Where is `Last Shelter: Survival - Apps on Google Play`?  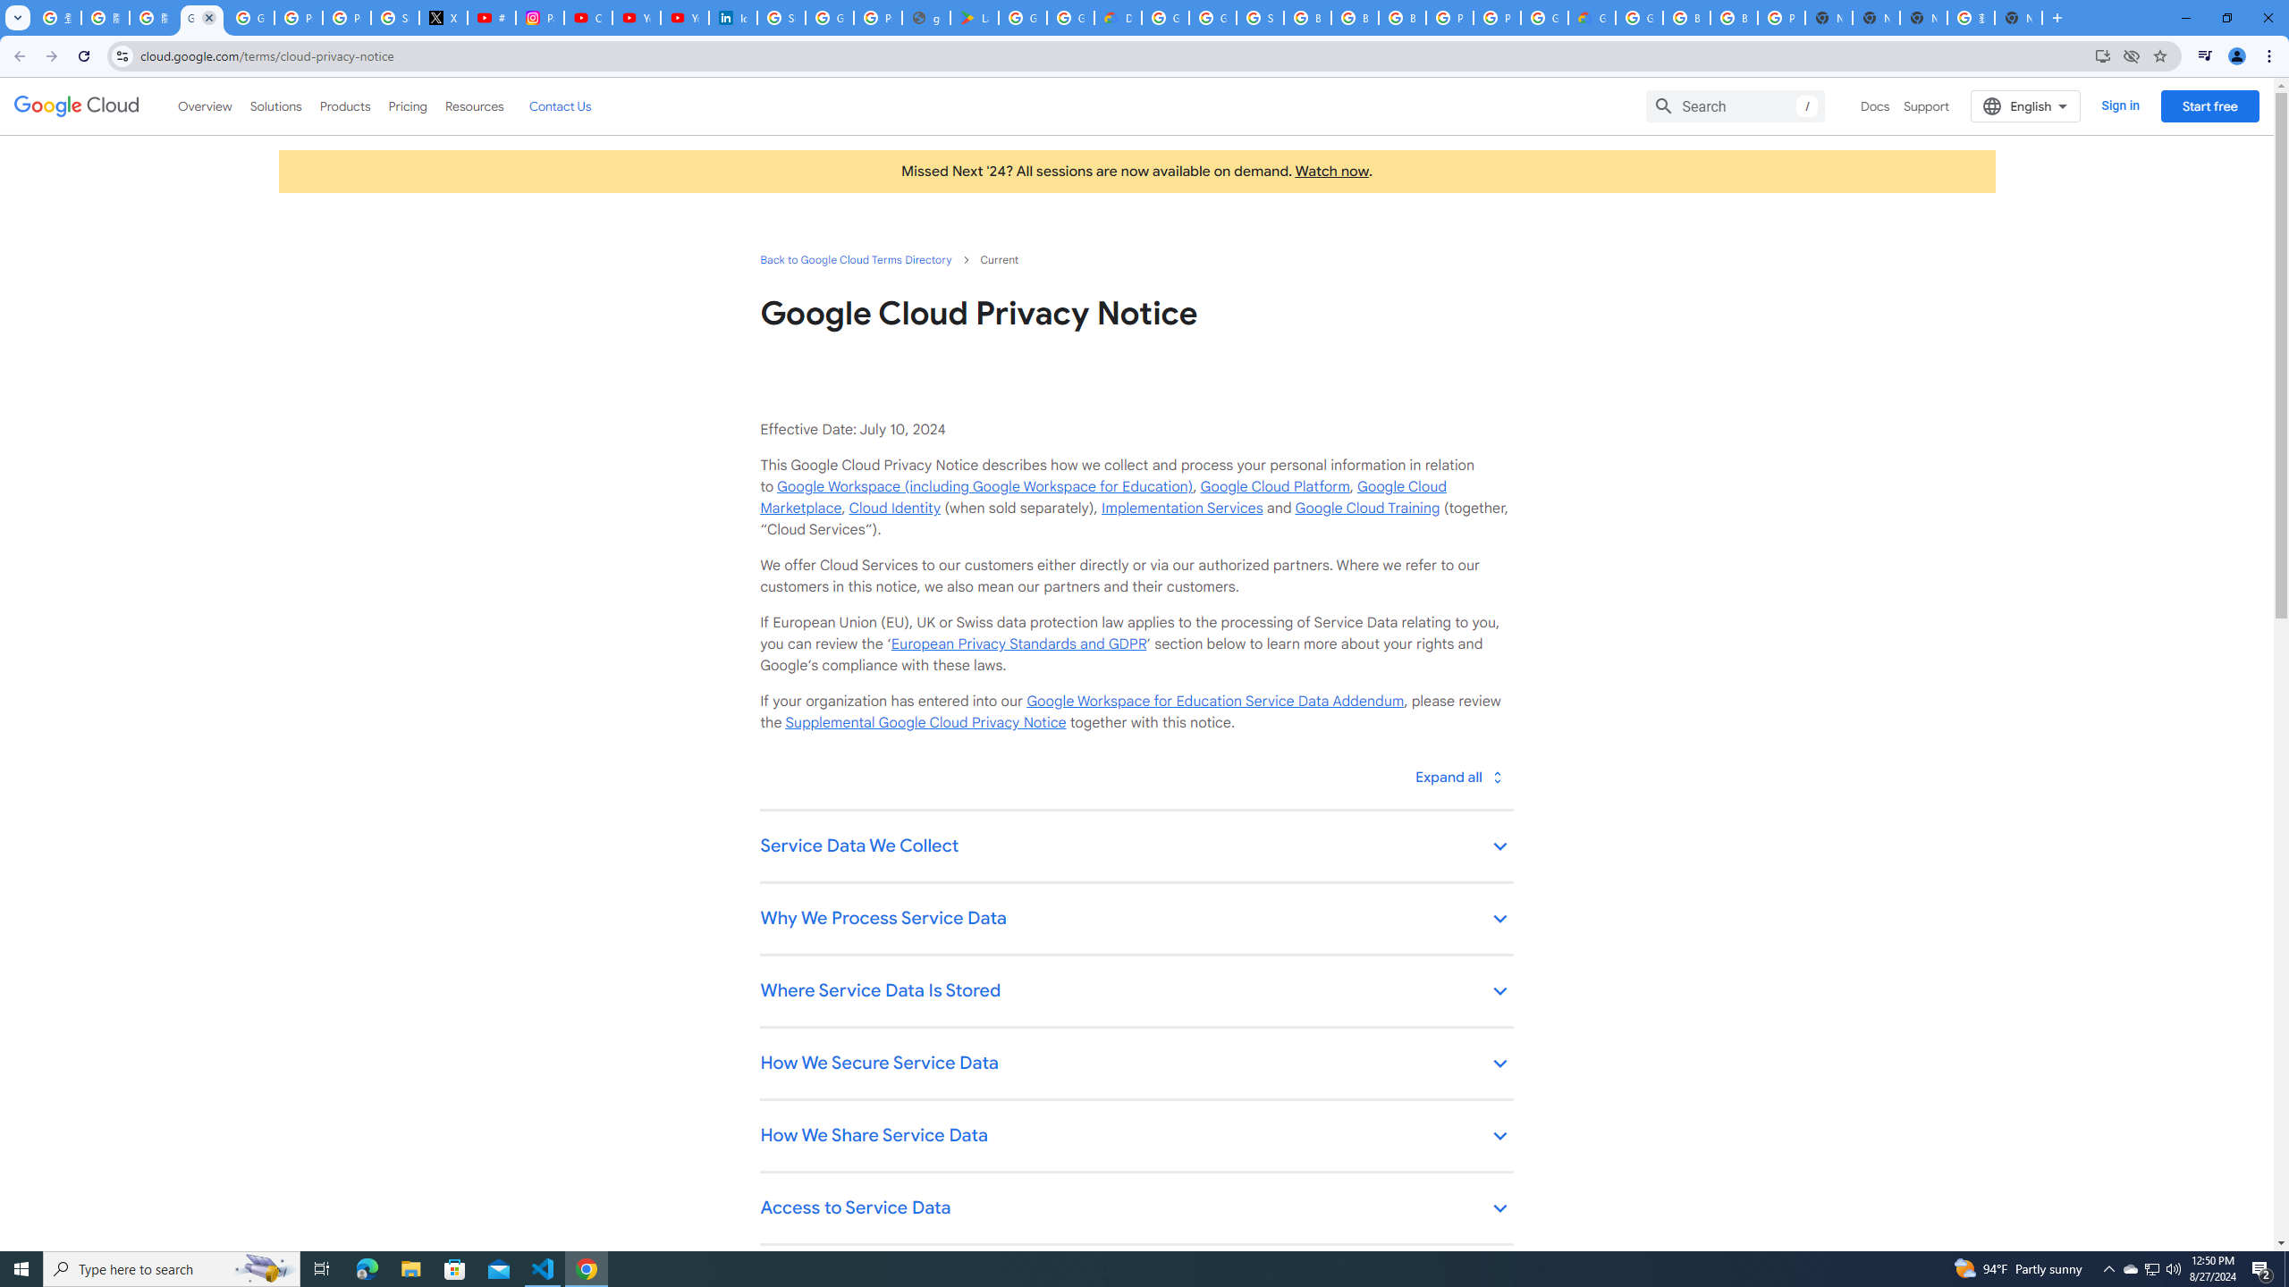
Last Shelter: Survival - Apps on Google Play is located at coordinates (975, 18).